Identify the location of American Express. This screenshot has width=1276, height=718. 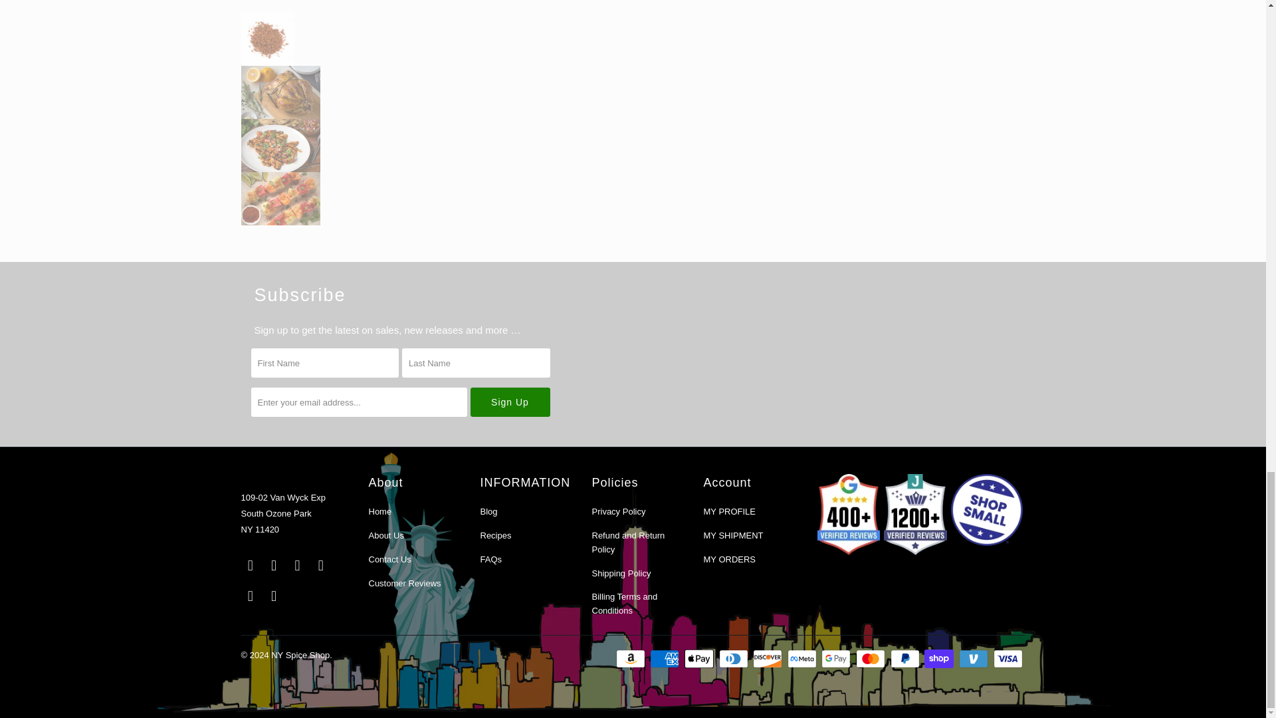
(665, 658).